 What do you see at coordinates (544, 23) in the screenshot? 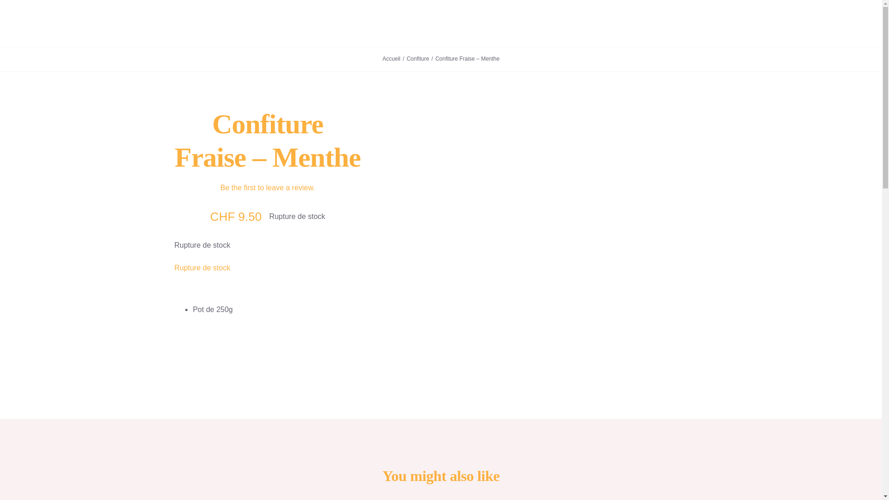
I see `MON COMPTE` at bounding box center [544, 23].